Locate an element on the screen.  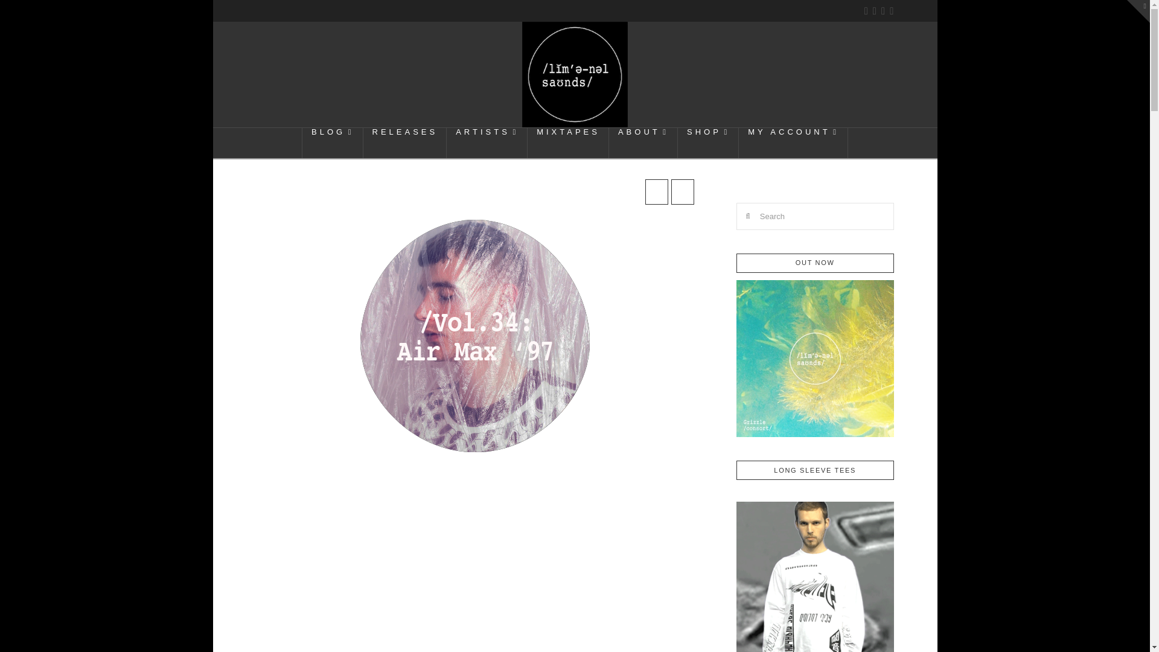
ARTISTS is located at coordinates (487, 142).